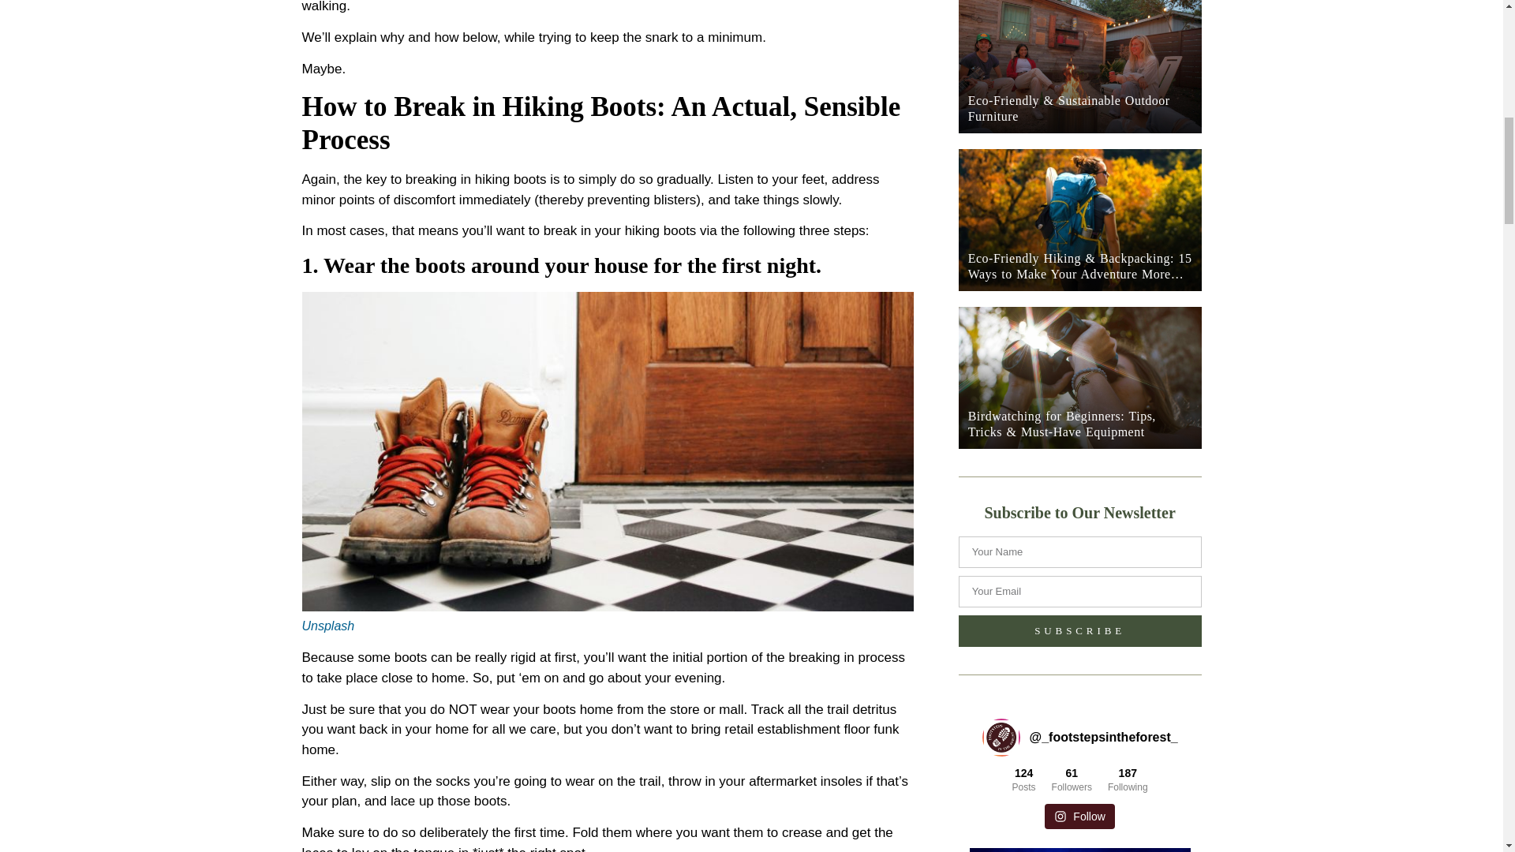 This screenshot has width=1515, height=852. I want to click on SUBSCRIBE, so click(1079, 630).